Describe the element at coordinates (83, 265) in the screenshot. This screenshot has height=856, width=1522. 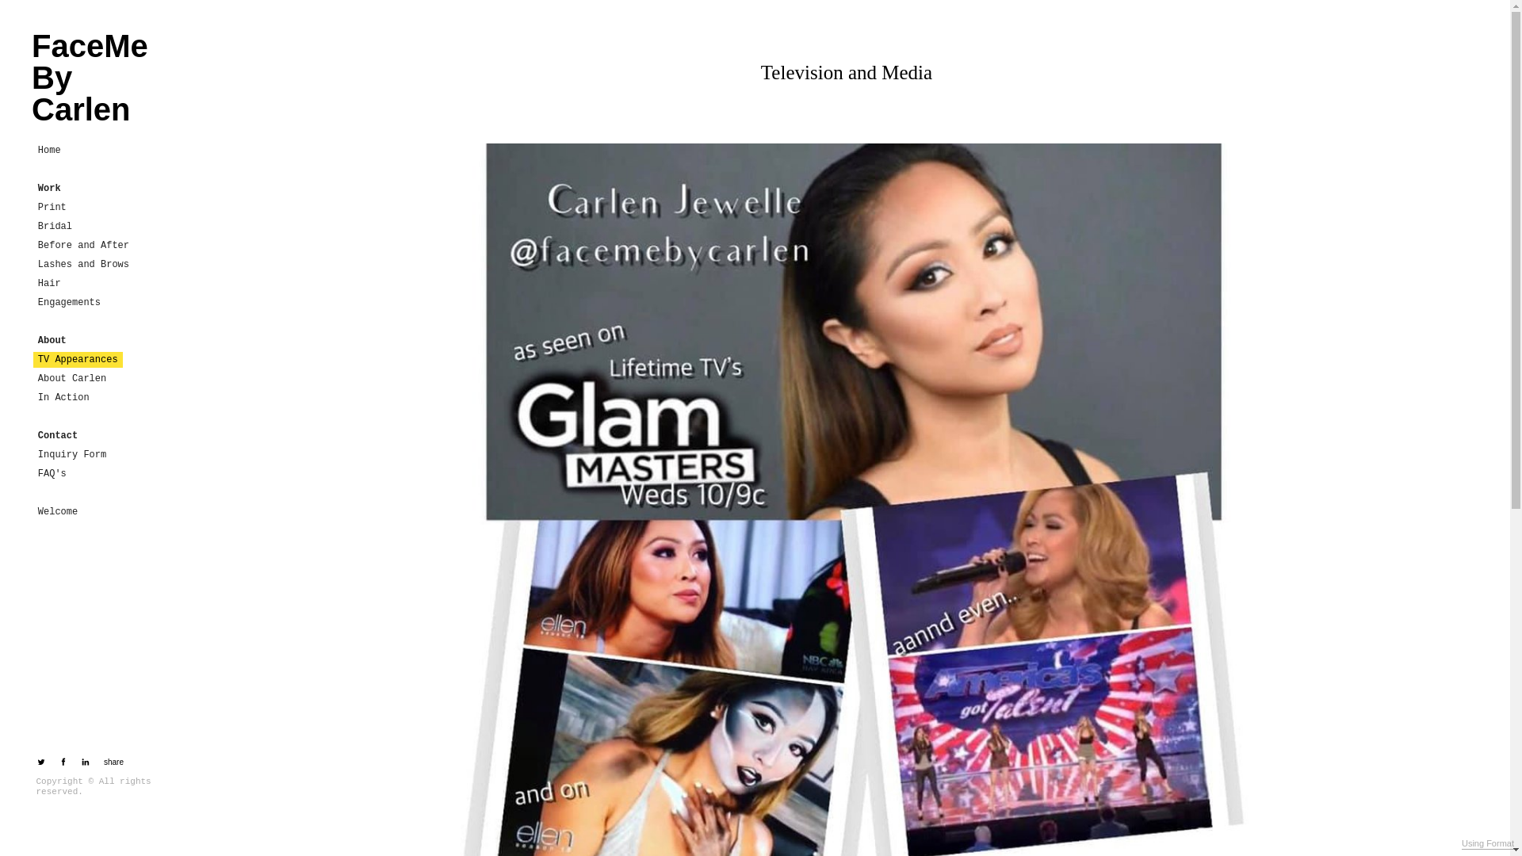
I see `Lashes and Brows` at that location.